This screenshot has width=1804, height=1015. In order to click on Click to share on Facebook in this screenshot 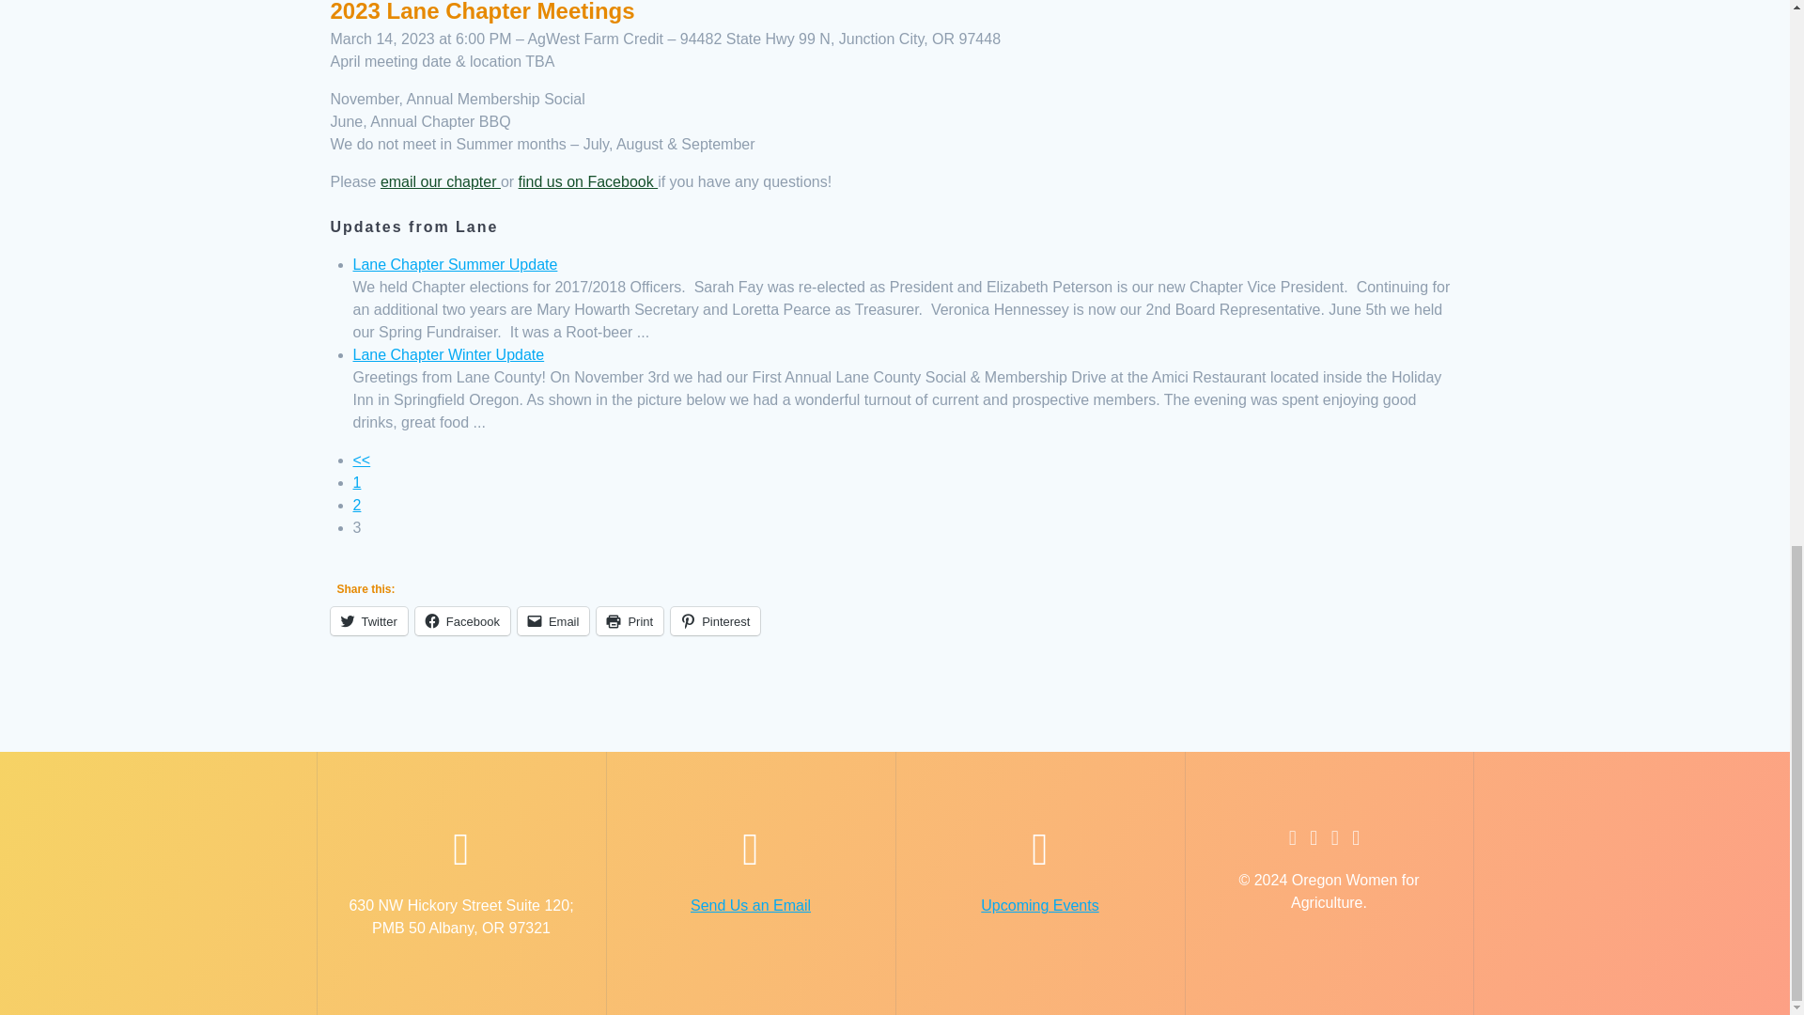, I will do `click(462, 620)`.